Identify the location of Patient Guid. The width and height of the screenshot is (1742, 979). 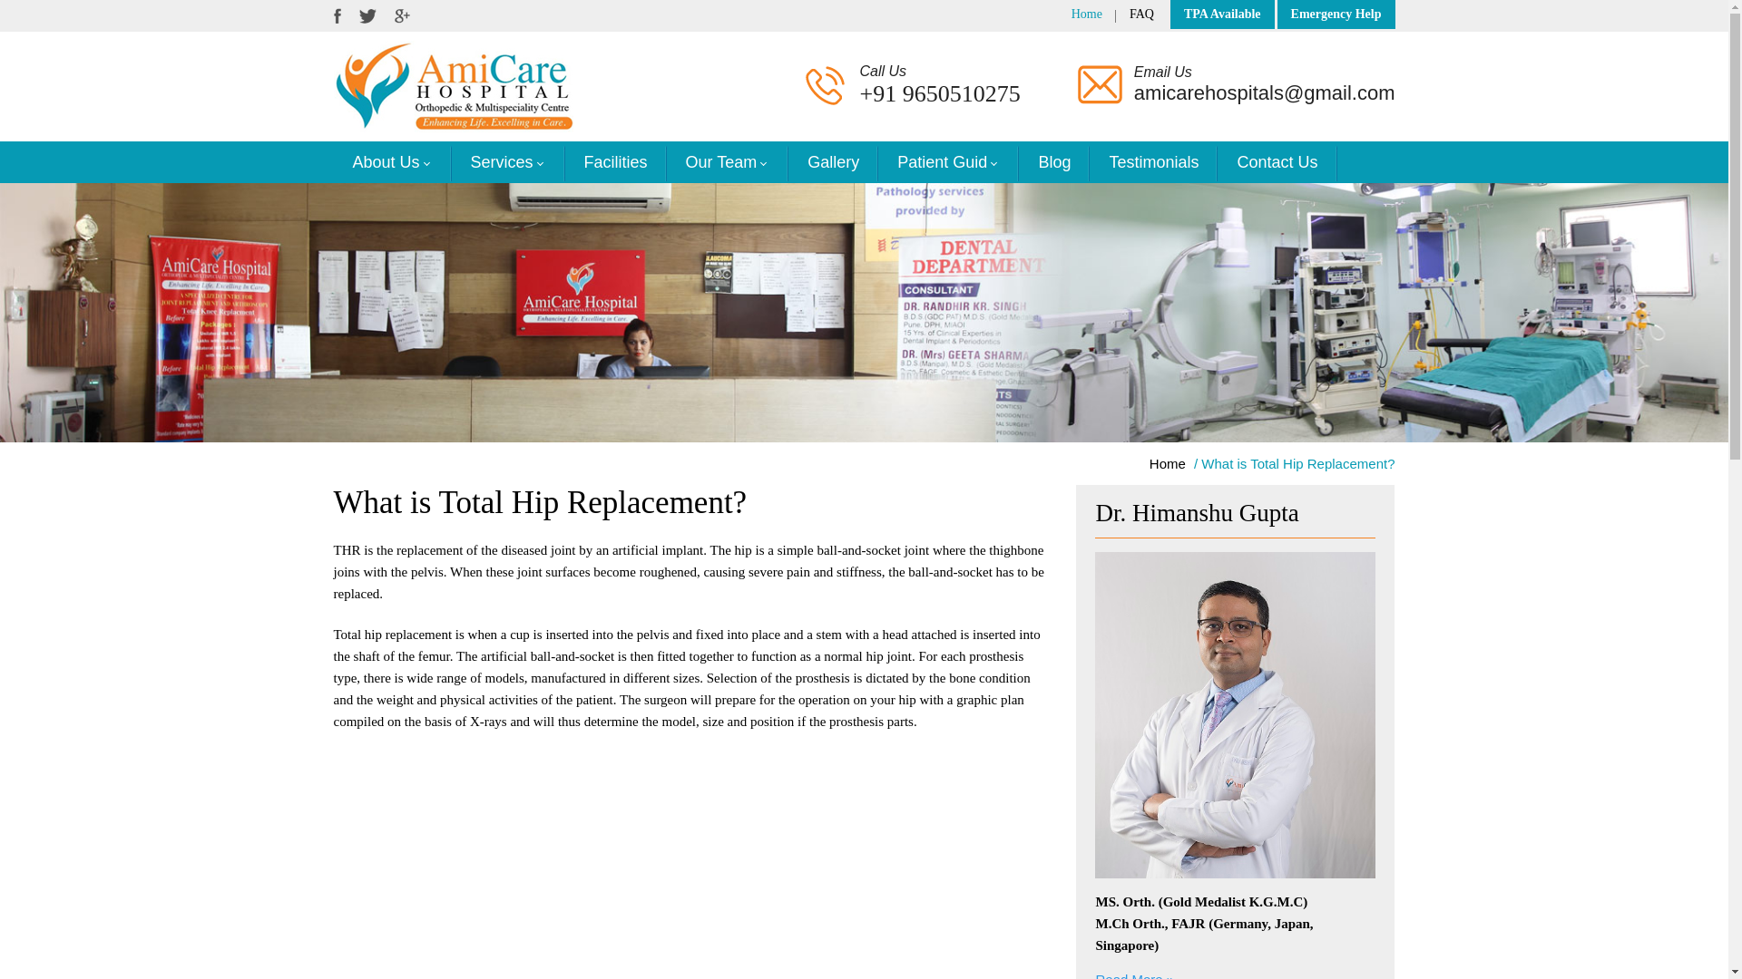
(948, 161).